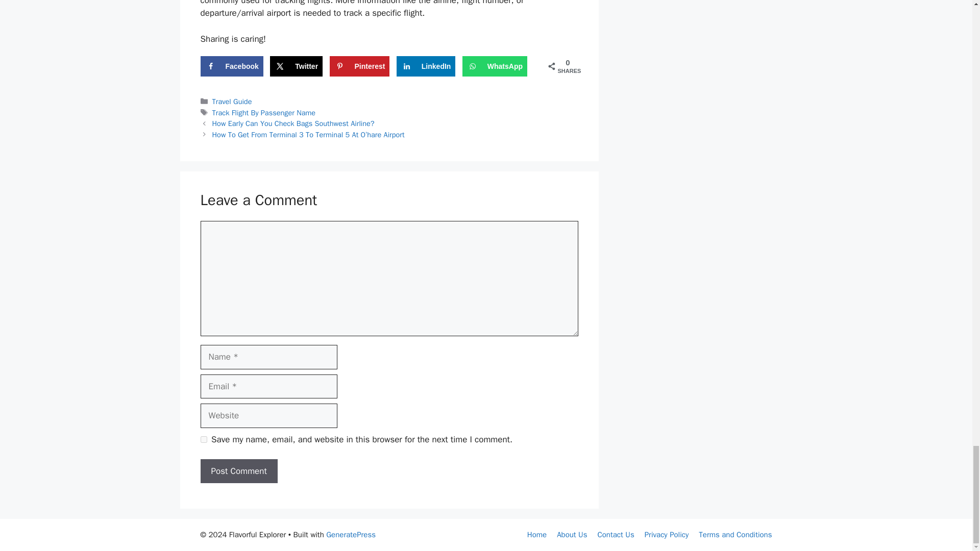 This screenshot has width=980, height=551. Describe the element at coordinates (231, 66) in the screenshot. I see `Facebook` at that location.